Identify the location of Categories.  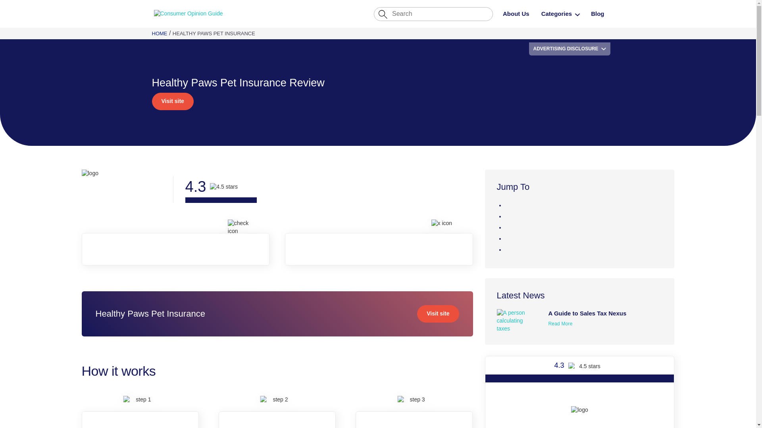
(556, 13).